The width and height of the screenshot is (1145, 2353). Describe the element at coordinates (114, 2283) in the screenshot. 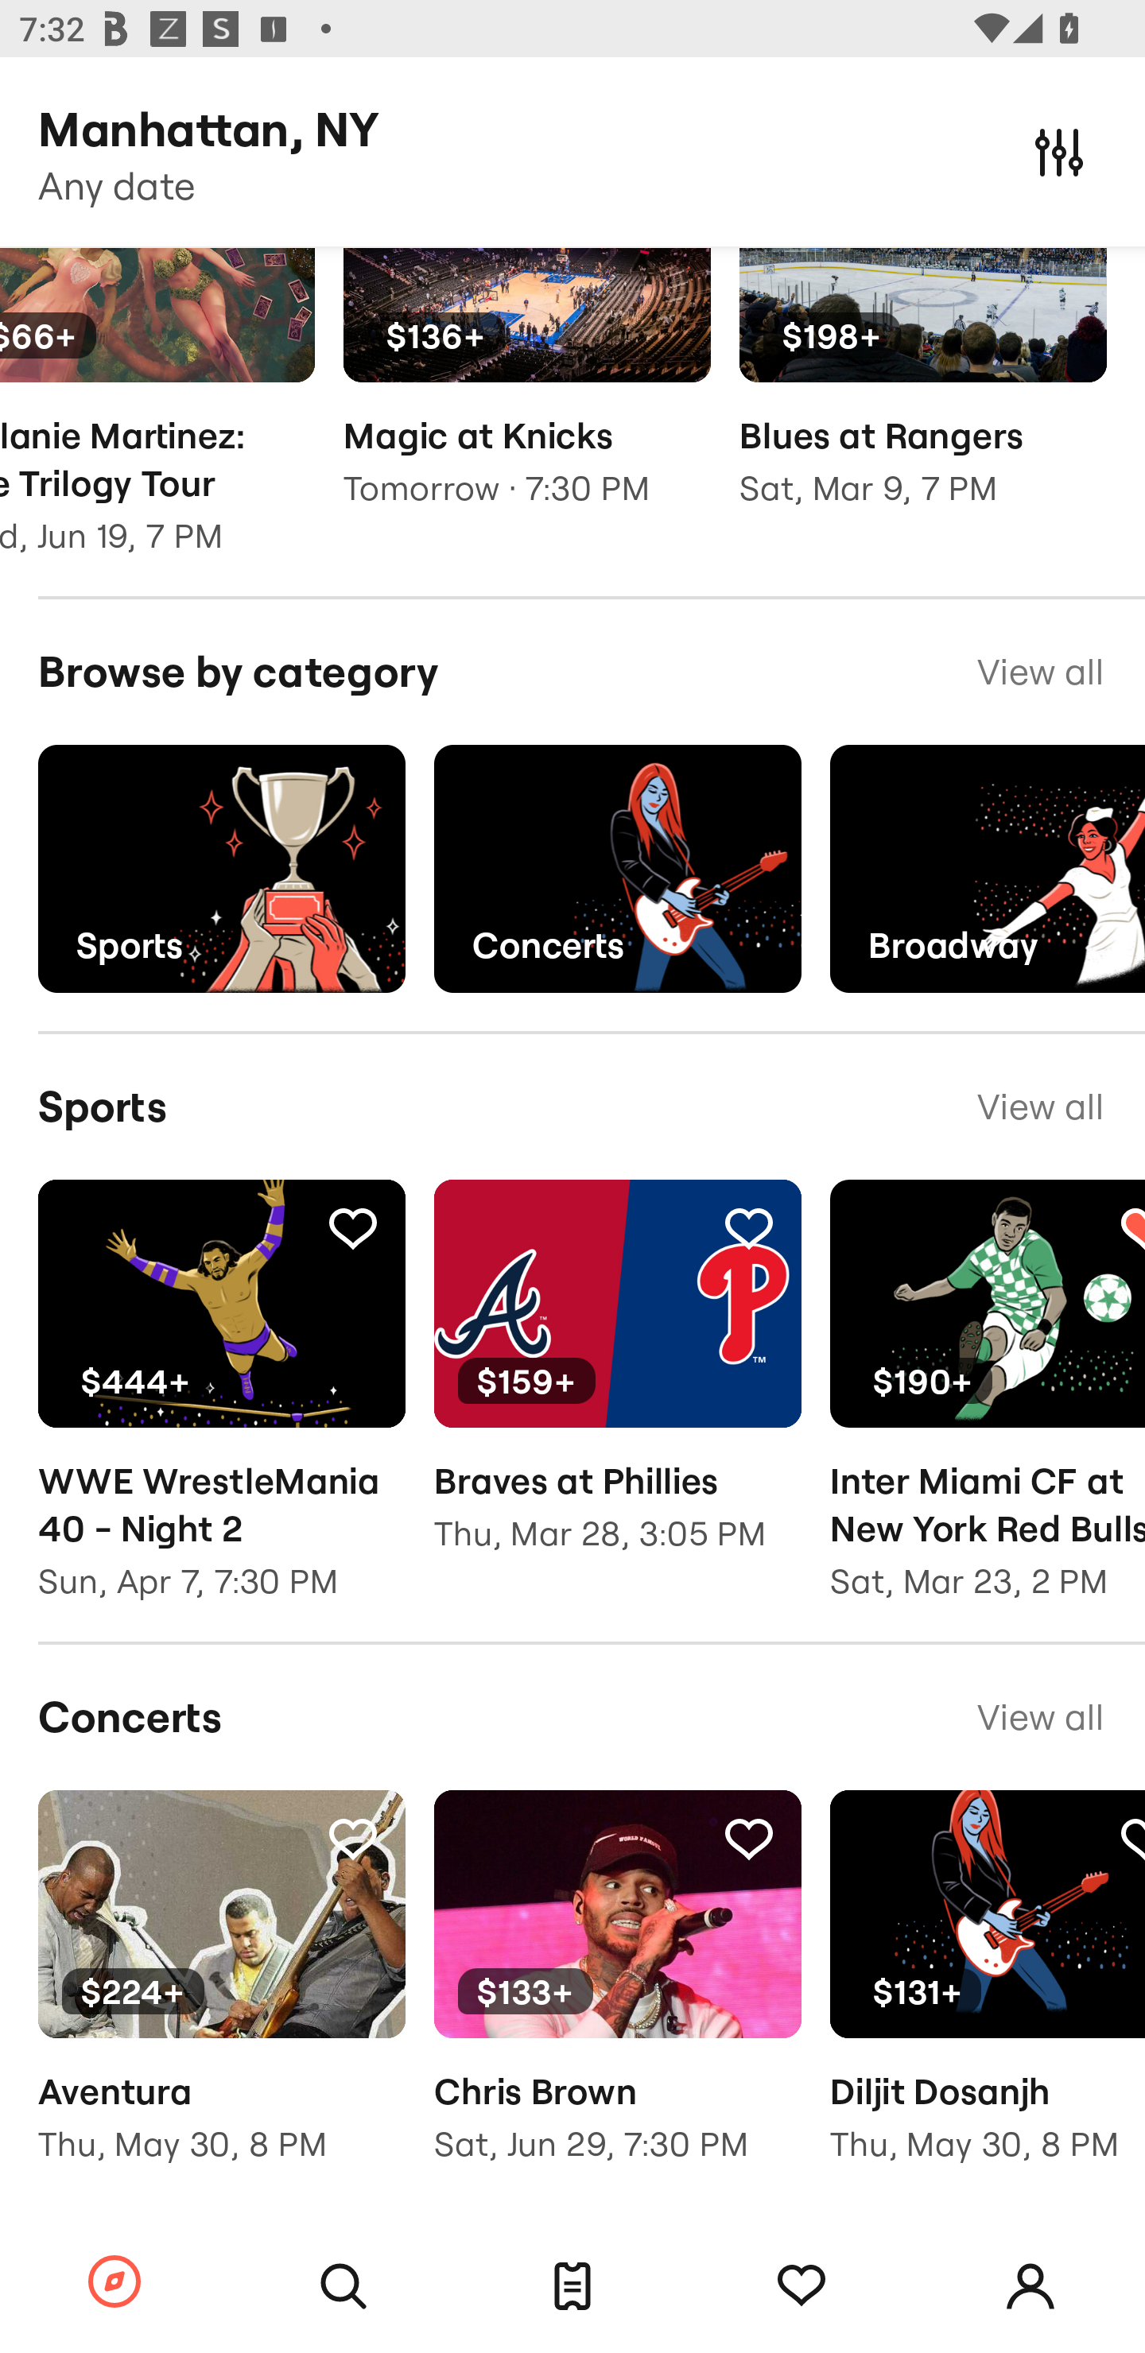

I see `Browse` at that location.